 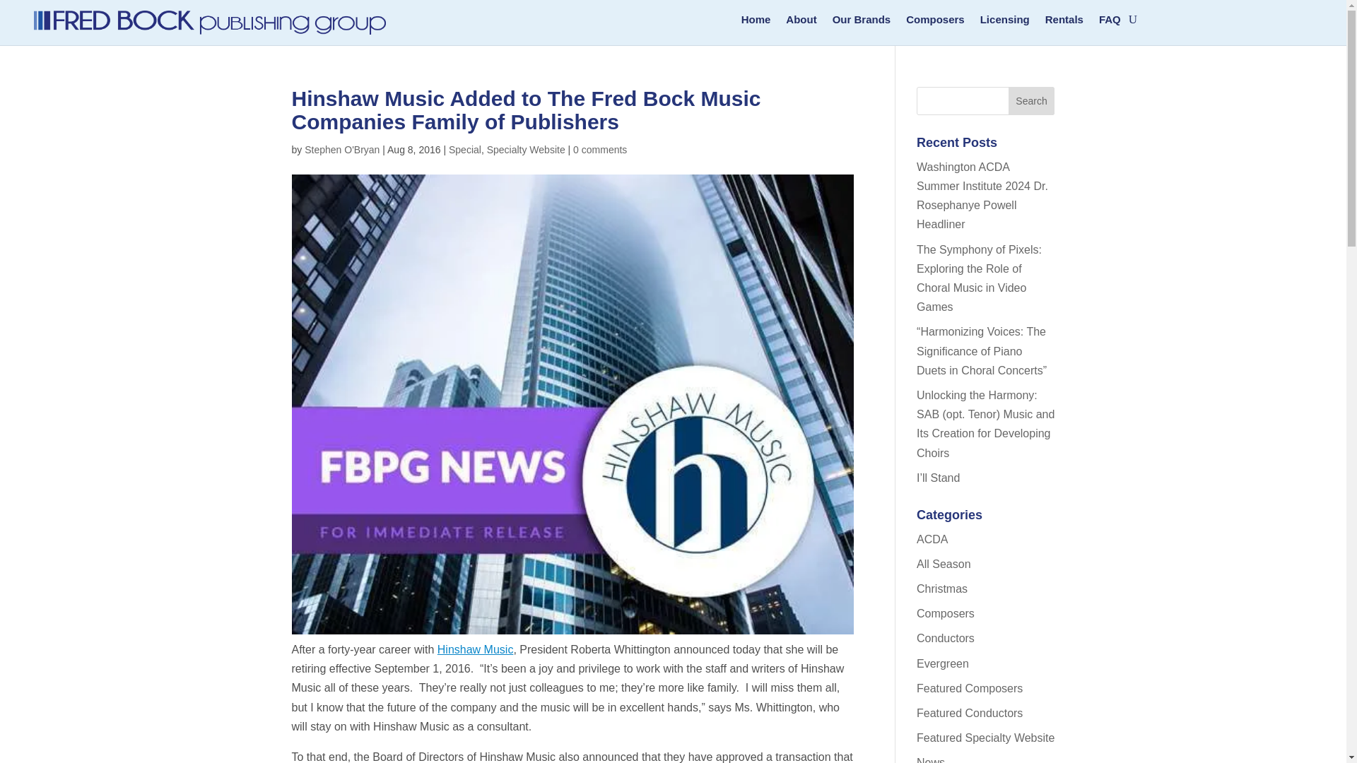 I want to click on Licensing, so click(x=1005, y=22).